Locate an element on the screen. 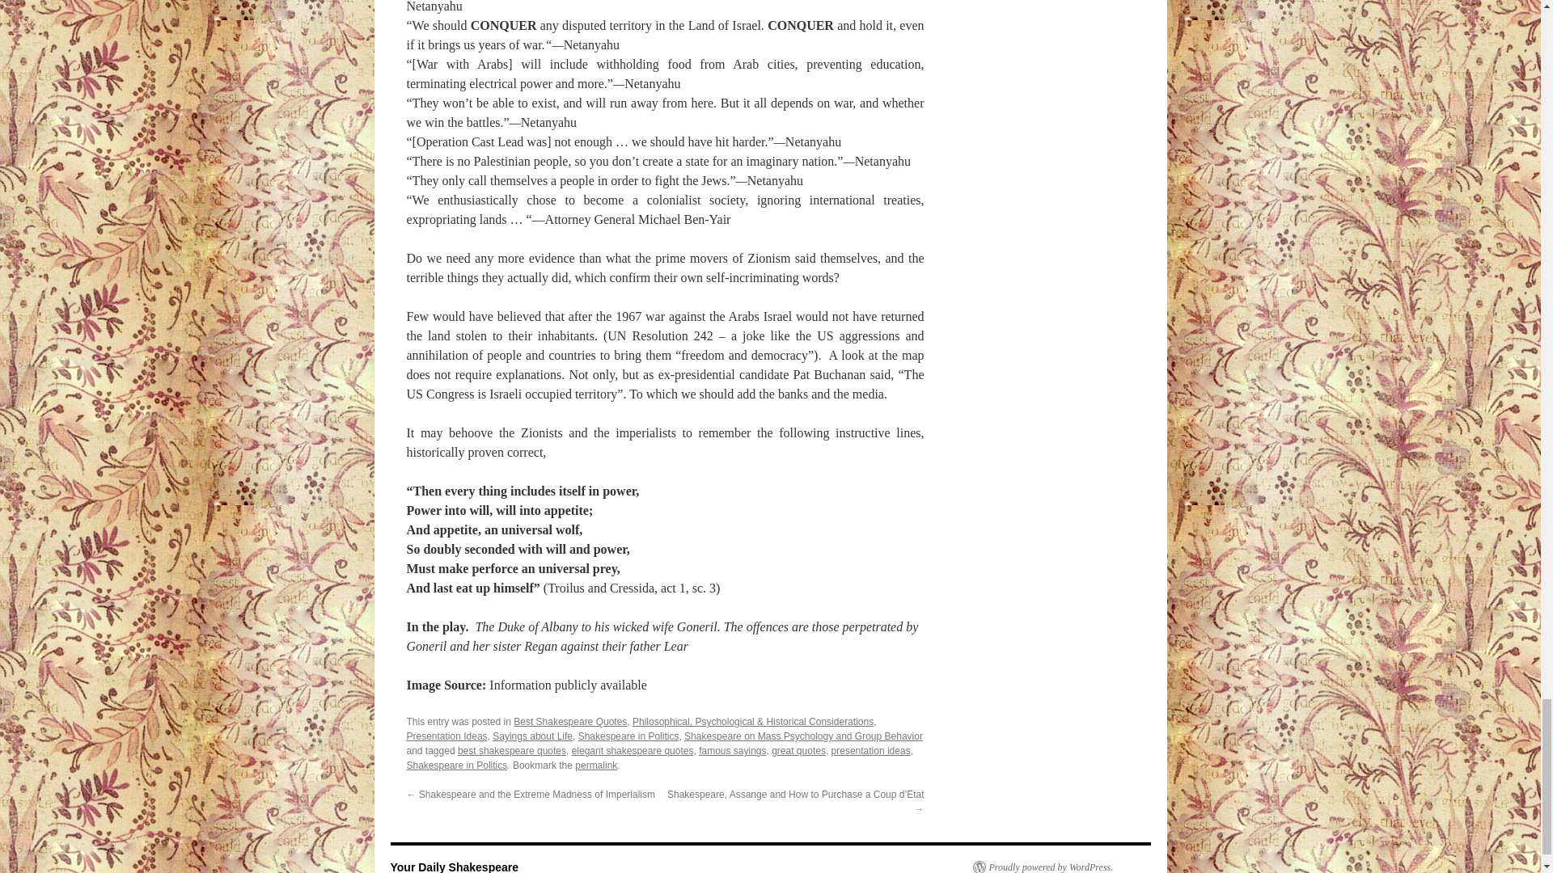 The width and height of the screenshot is (1553, 873). Permalink to Shakespeare and Zionism is located at coordinates (595, 765).